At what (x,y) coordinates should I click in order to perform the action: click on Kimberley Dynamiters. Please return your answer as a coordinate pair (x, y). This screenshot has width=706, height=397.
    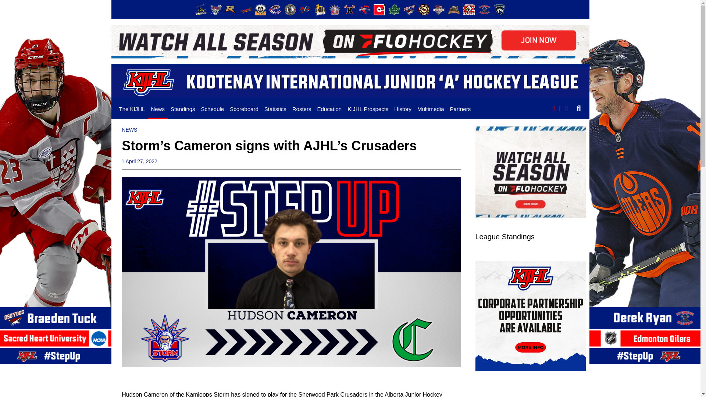
    Looking at the image, I should click on (364, 10).